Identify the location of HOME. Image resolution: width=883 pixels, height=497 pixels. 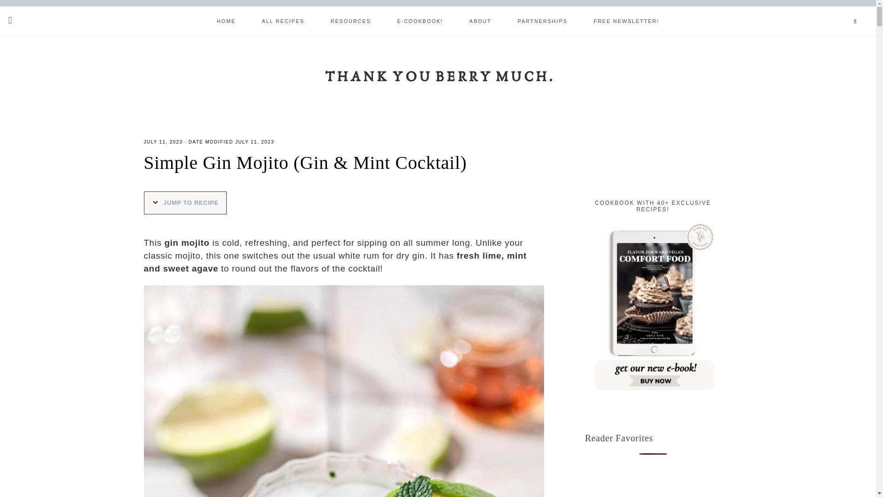
(226, 20).